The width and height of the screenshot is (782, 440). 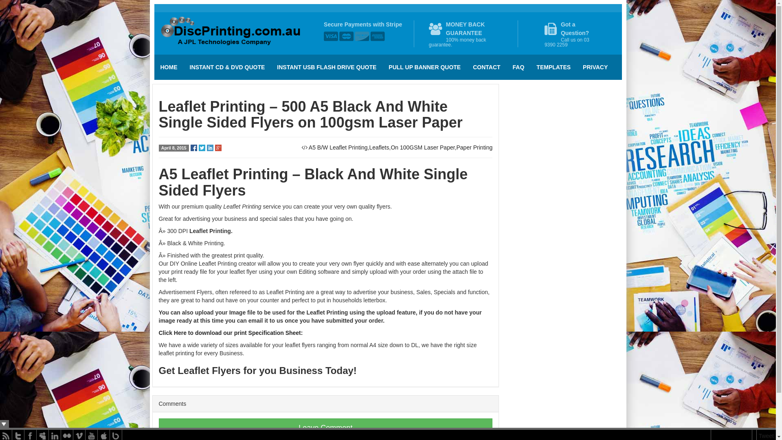 I want to click on TEMPLATES, so click(x=554, y=67).